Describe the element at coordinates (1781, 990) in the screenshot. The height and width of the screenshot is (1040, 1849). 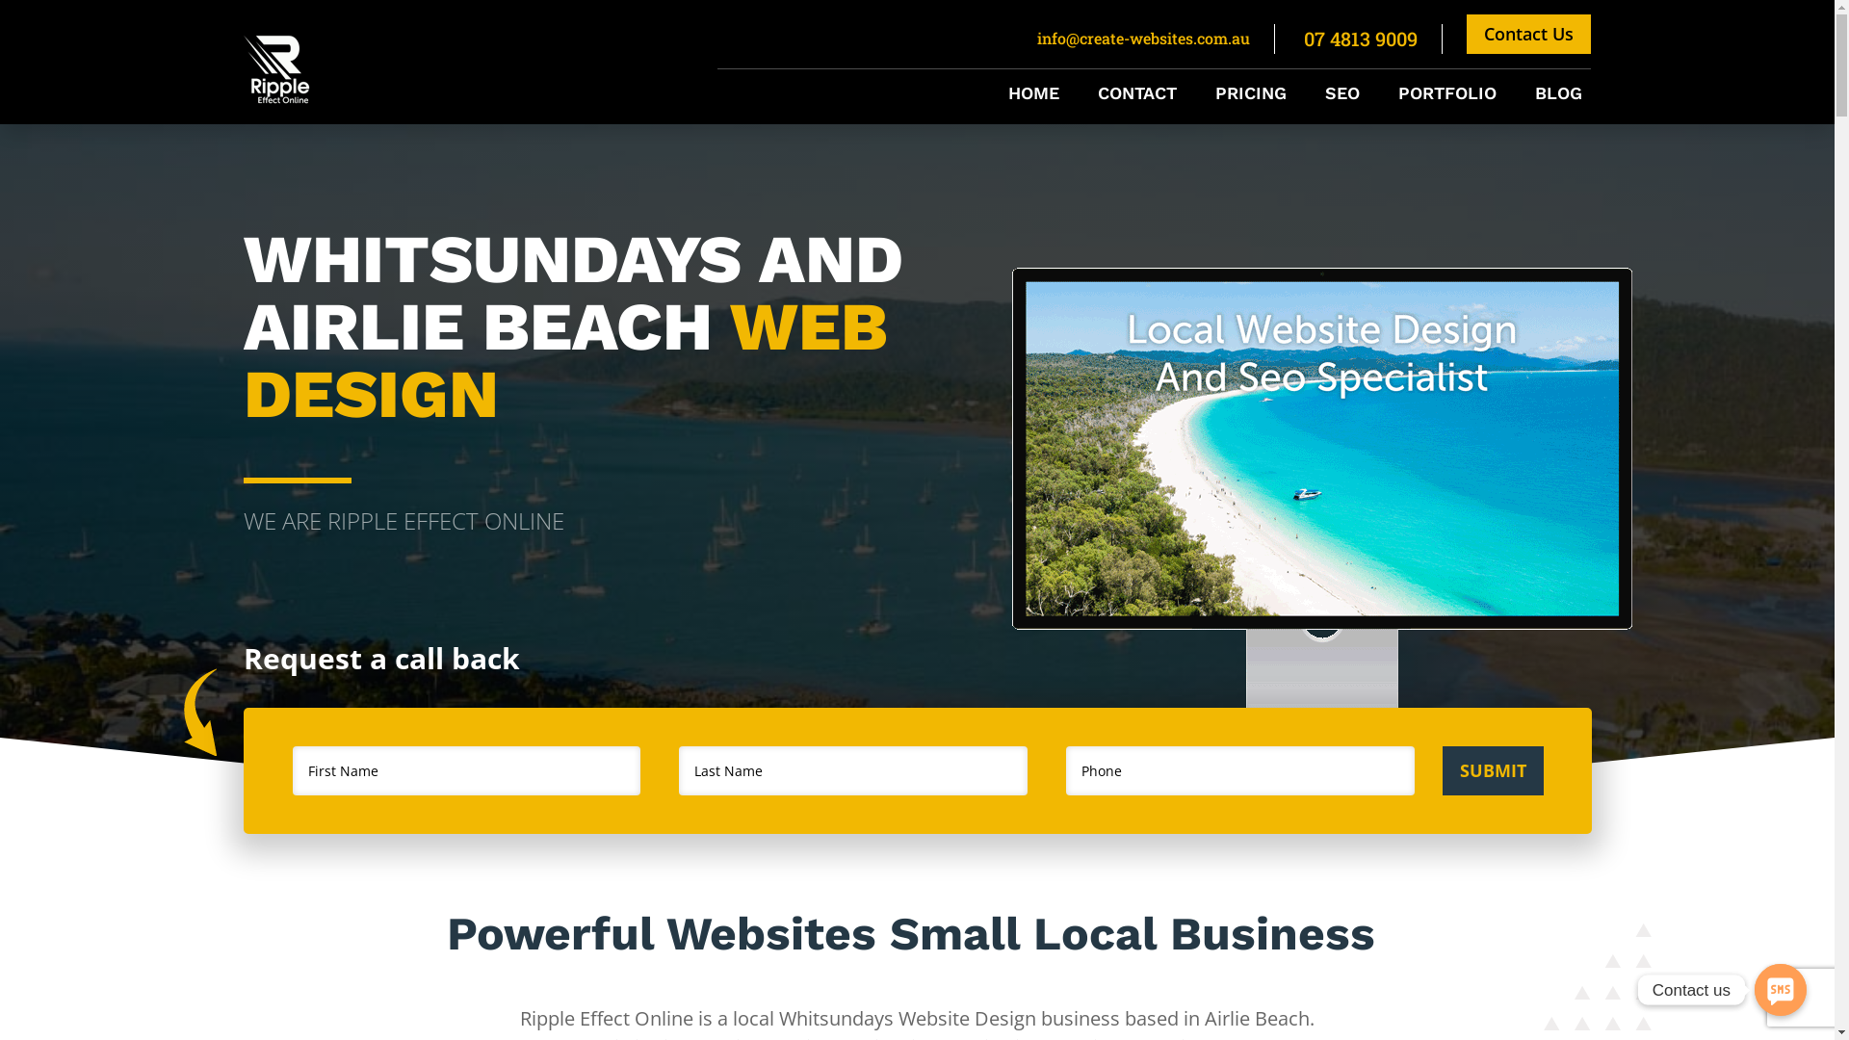
I see `Contact us` at that location.